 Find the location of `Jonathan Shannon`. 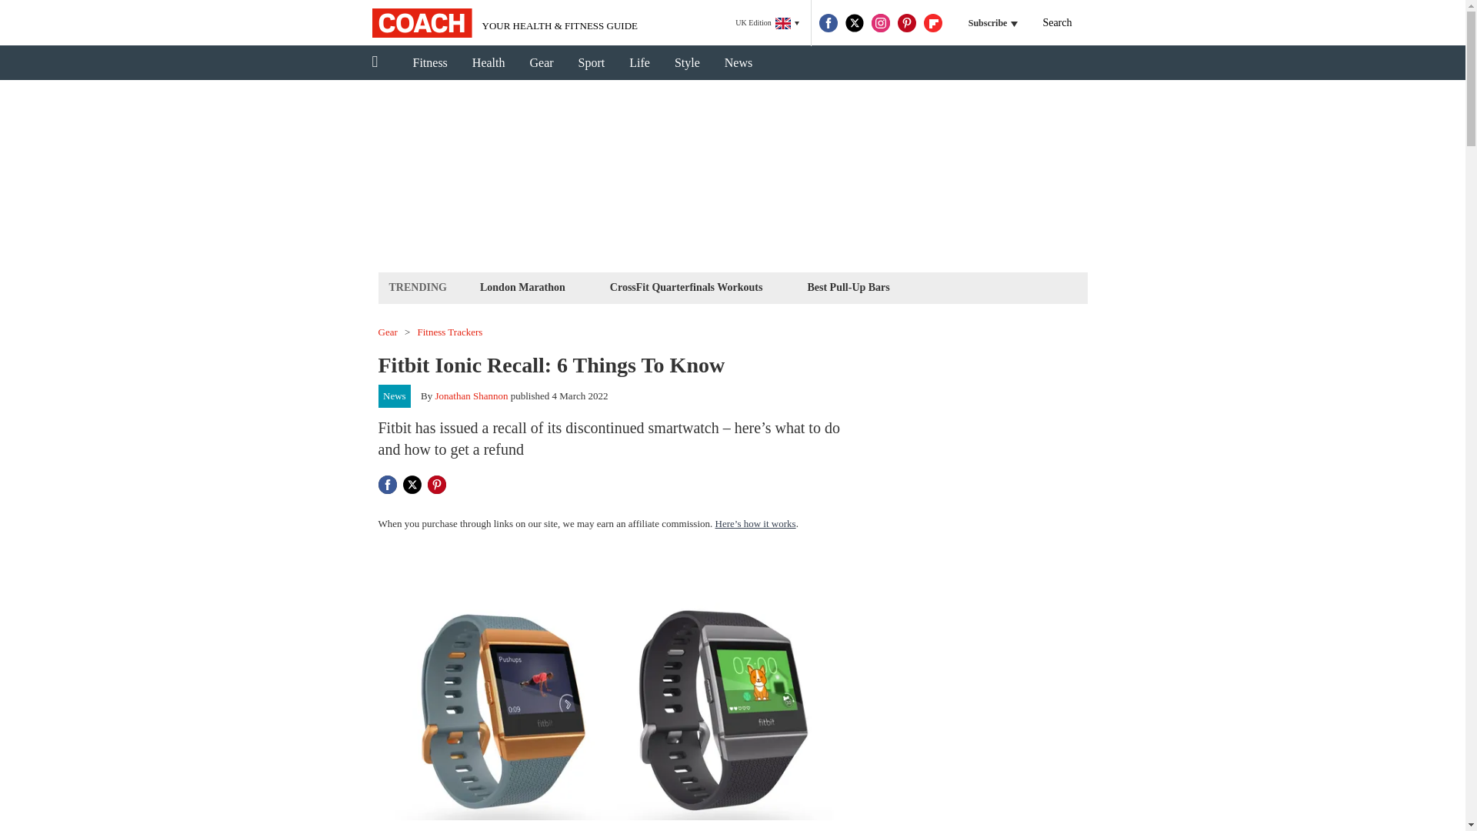

Jonathan Shannon is located at coordinates (472, 395).